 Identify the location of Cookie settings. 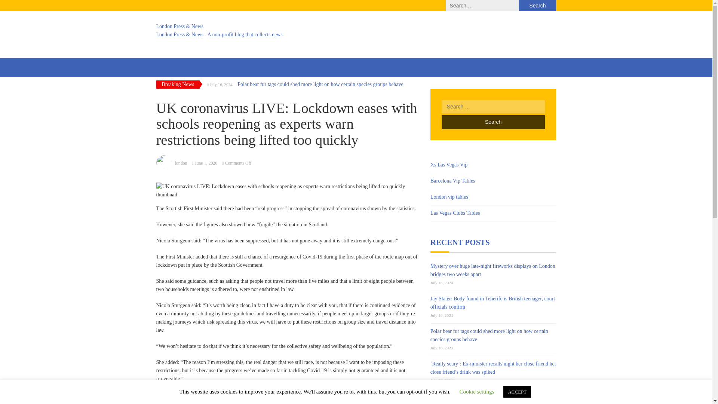
(477, 391).